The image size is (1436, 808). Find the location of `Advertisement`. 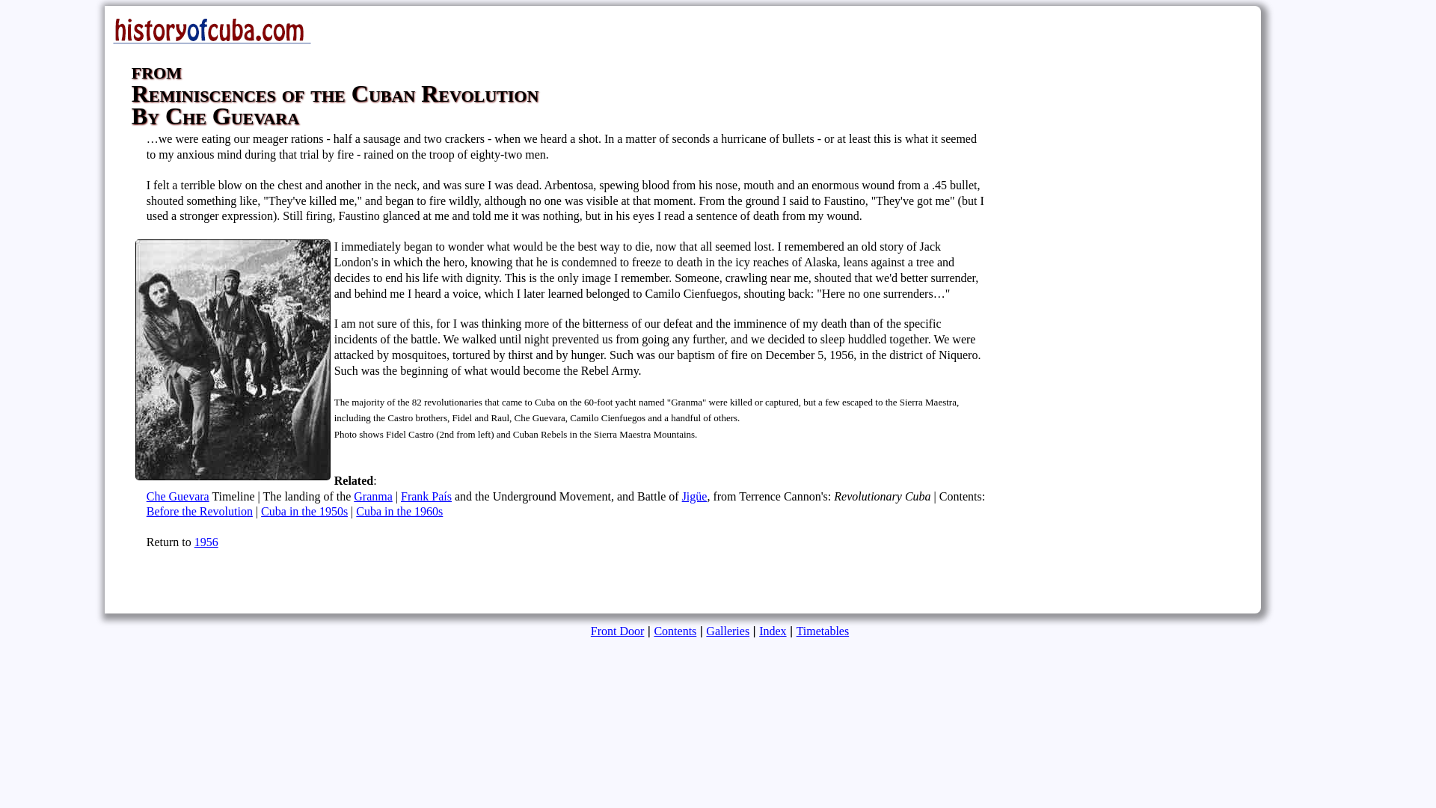

Advertisement is located at coordinates (55, 232).